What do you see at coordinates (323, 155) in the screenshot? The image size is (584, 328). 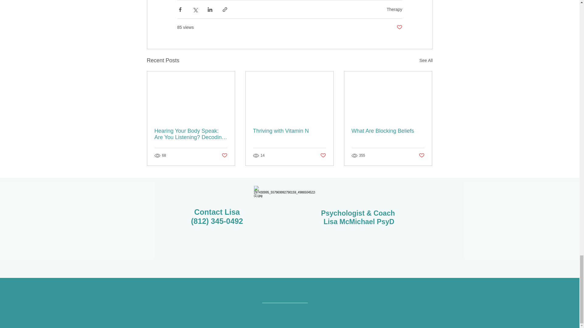 I see `Post not marked as liked` at bounding box center [323, 155].